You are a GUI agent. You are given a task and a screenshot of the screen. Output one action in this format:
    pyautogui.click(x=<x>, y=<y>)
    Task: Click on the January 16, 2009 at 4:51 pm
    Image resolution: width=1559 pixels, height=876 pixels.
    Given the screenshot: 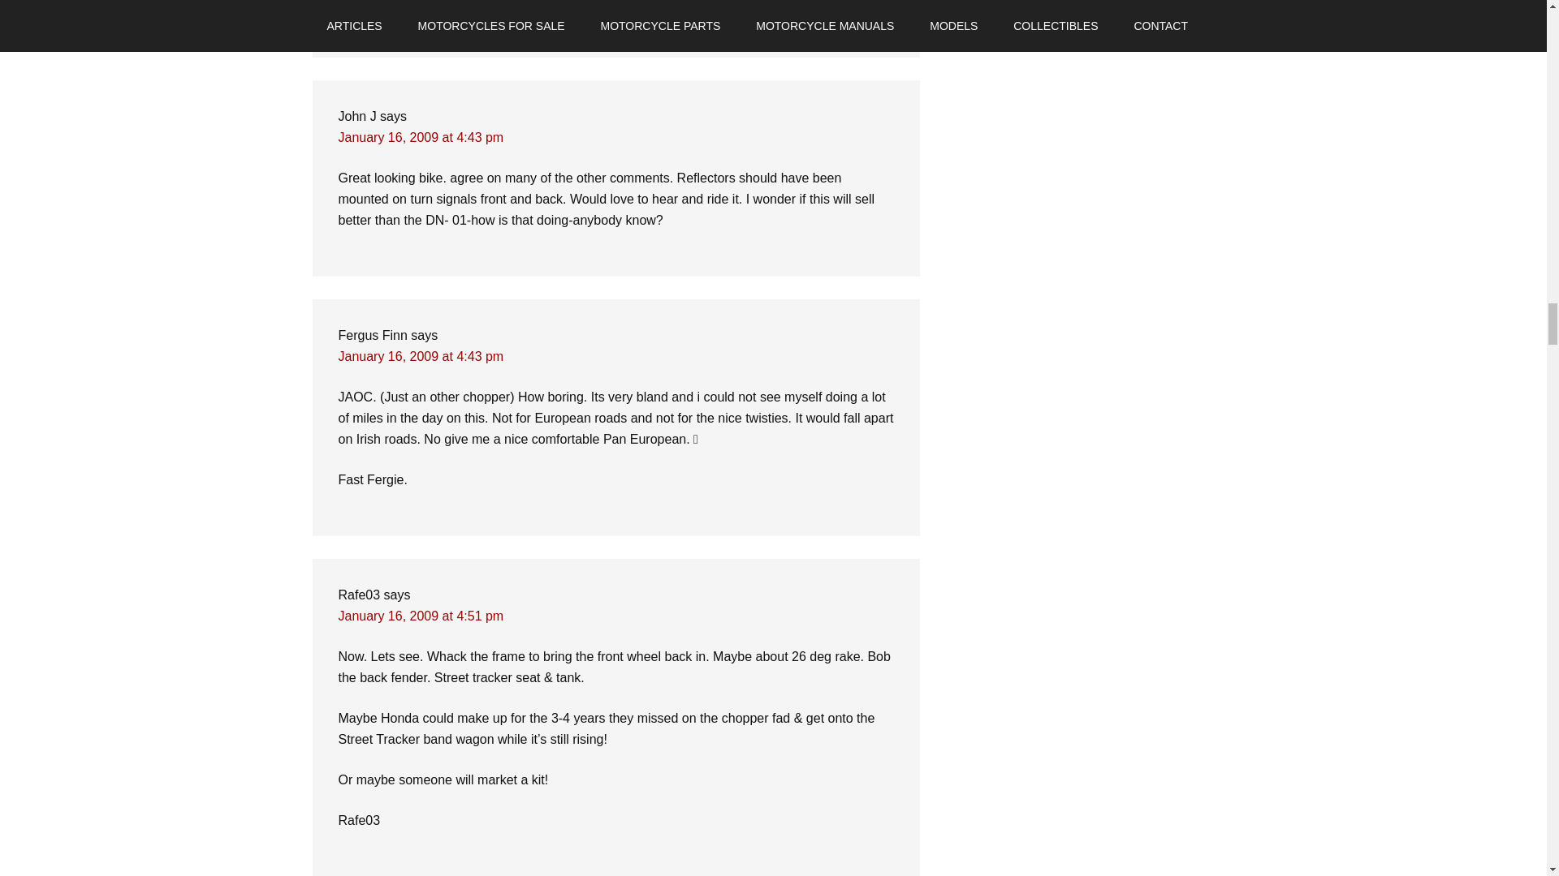 What is the action you would take?
    pyautogui.click(x=421, y=615)
    